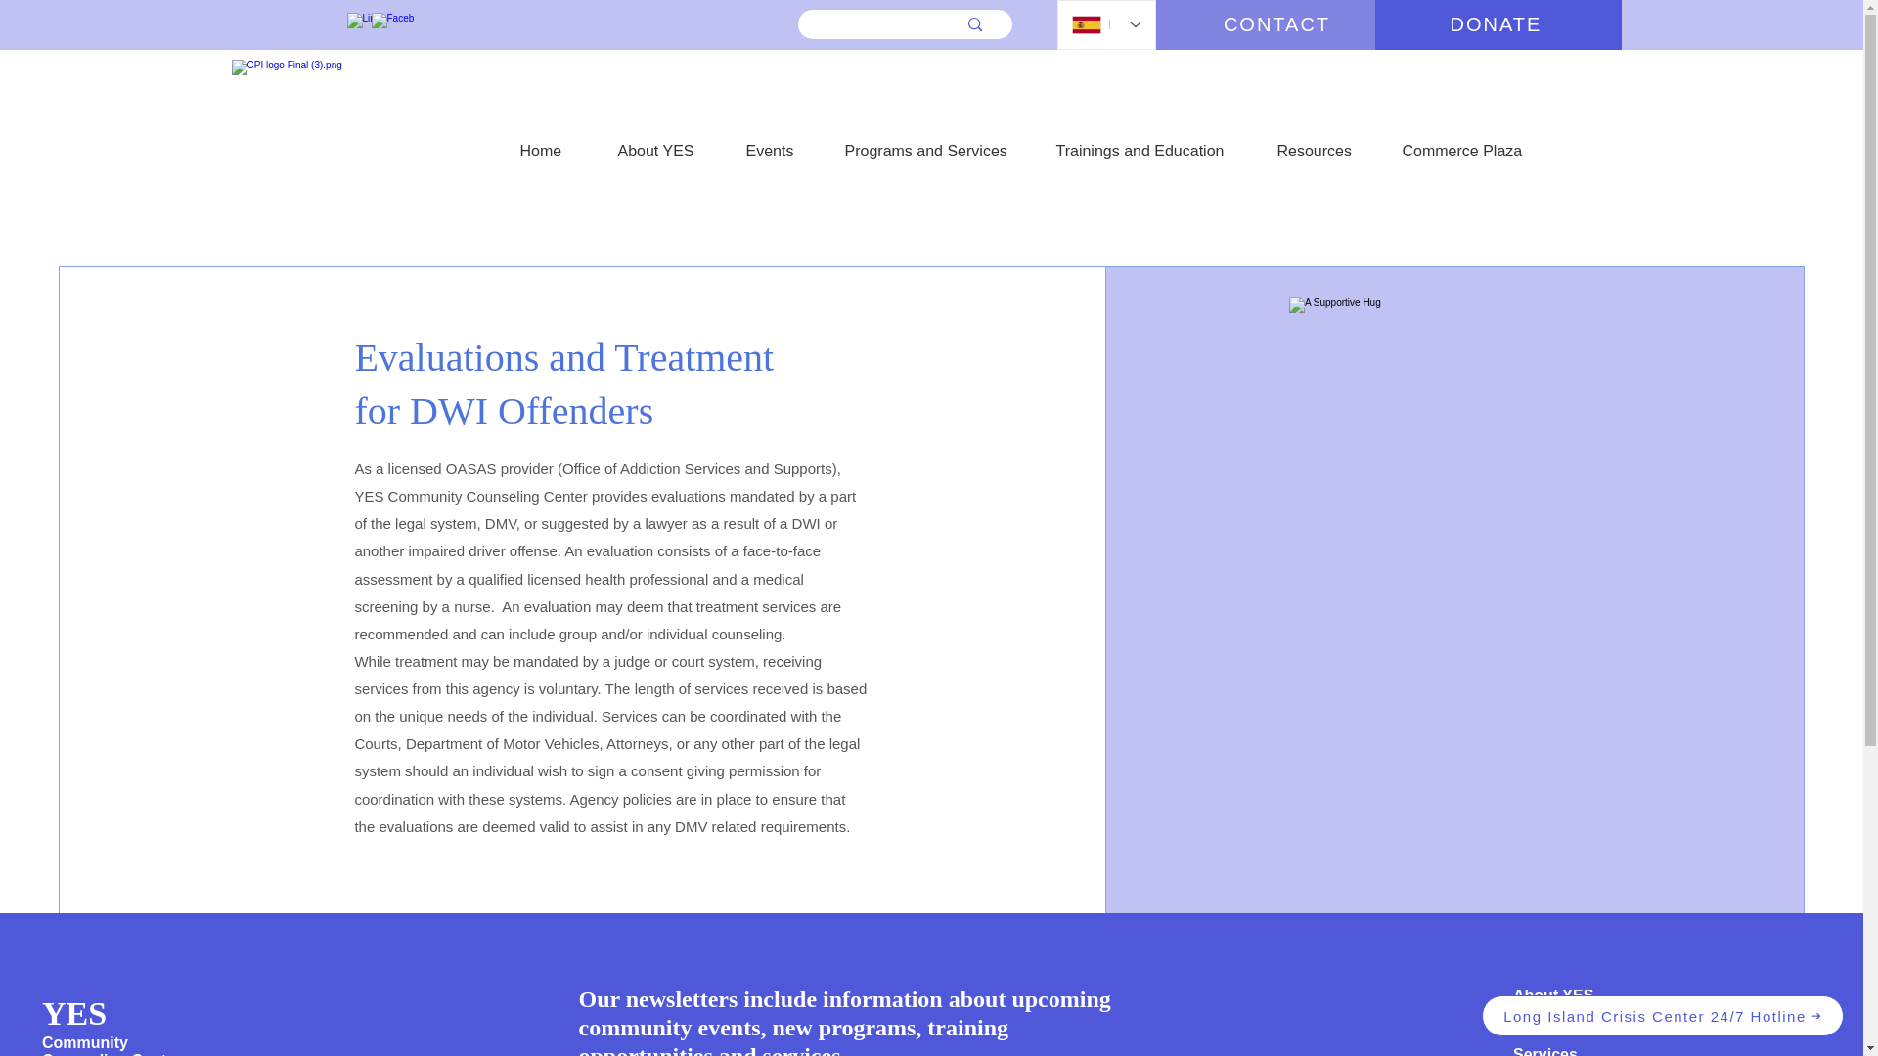  Describe the element at coordinates (1148, 142) in the screenshot. I see `Trainings and Education` at that location.